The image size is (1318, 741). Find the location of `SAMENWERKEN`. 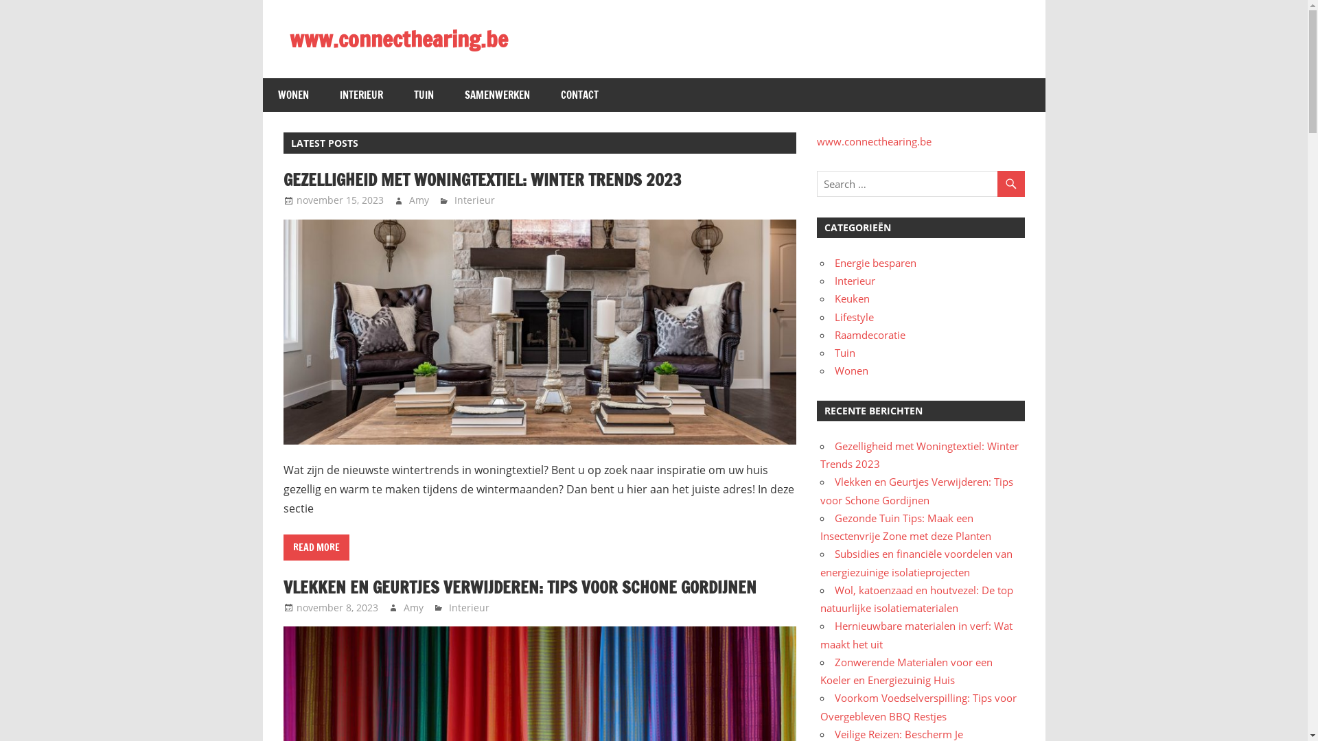

SAMENWERKEN is located at coordinates (497, 95).